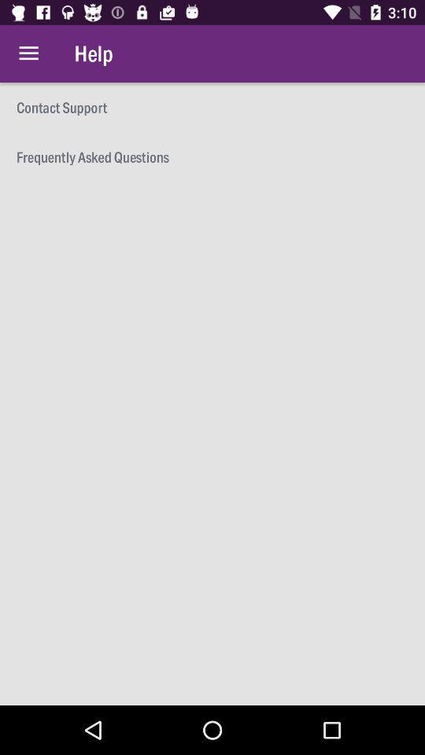 The height and width of the screenshot is (755, 425). What do you see at coordinates (213, 107) in the screenshot?
I see `choose contact support item` at bounding box center [213, 107].